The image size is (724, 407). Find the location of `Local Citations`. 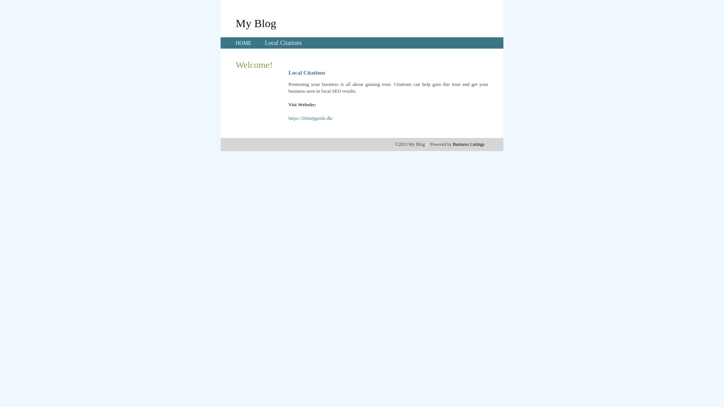

Local Citations is located at coordinates (283, 43).